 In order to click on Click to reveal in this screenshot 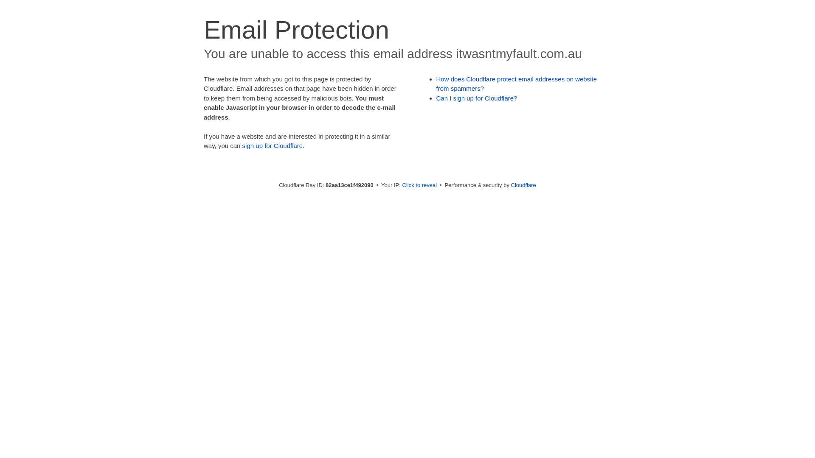, I will do `click(420, 185)`.